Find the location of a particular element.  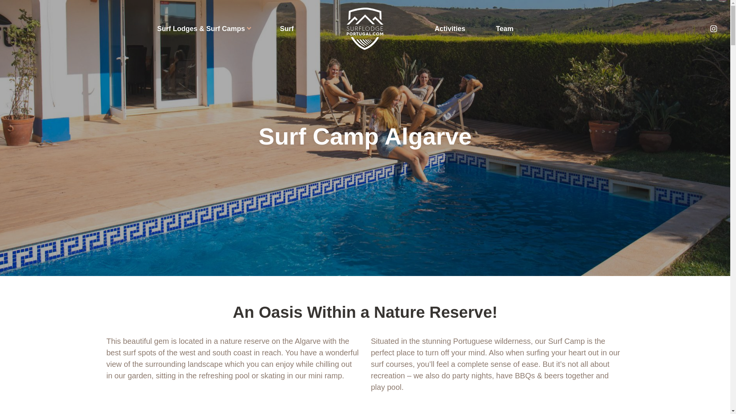

Activities is located at coordinates (450, 28).